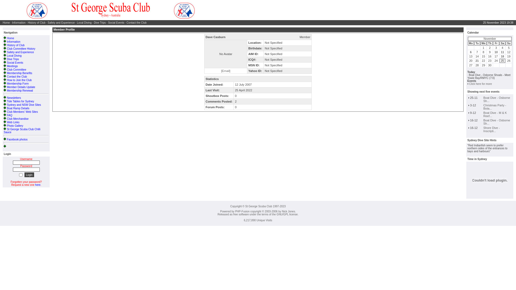  Describe the element at coordinates (495, 114) in the screenshot. I see `Boat Dive - M & K Reef...` at that location.